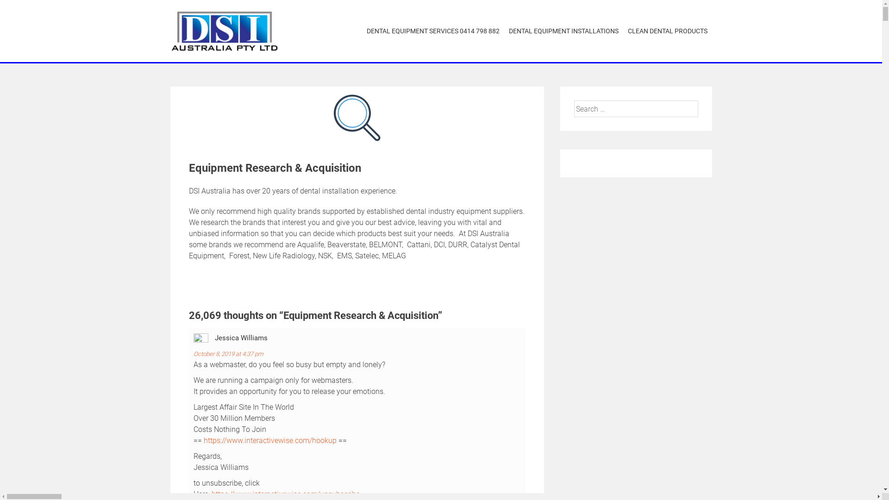 This screenshot has width=889, height=500. What do you see at coordinates (668, 31) in the screenshot?
I see `CLEAN DENTAL PRODUCTS` at bounding box center [668, 31].